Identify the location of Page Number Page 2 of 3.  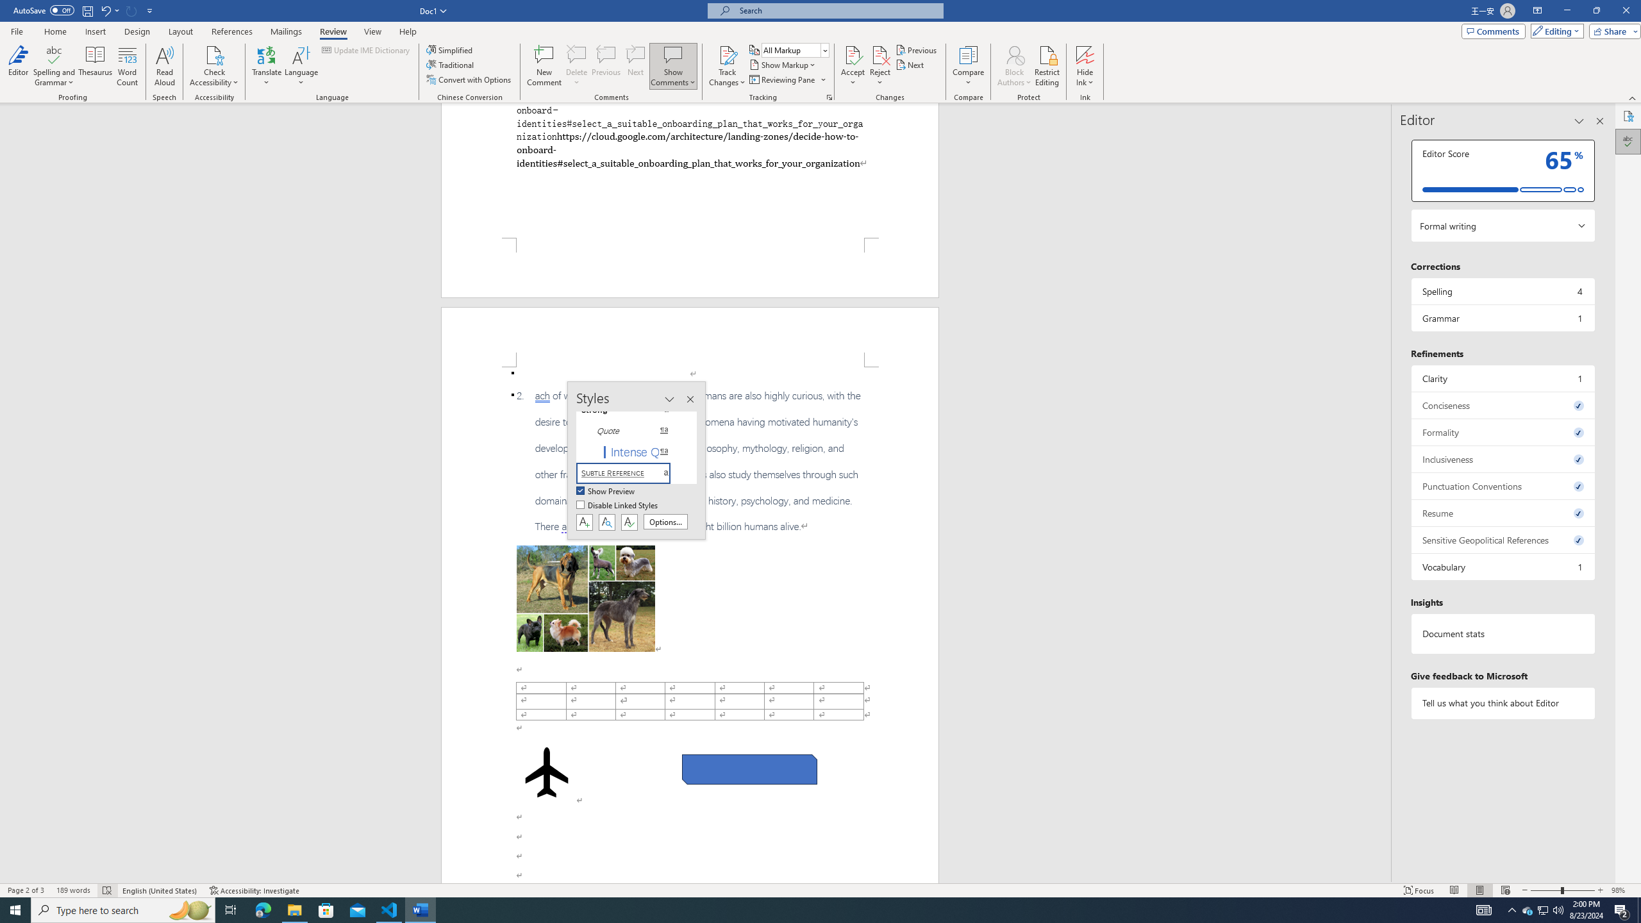
(26, 890).